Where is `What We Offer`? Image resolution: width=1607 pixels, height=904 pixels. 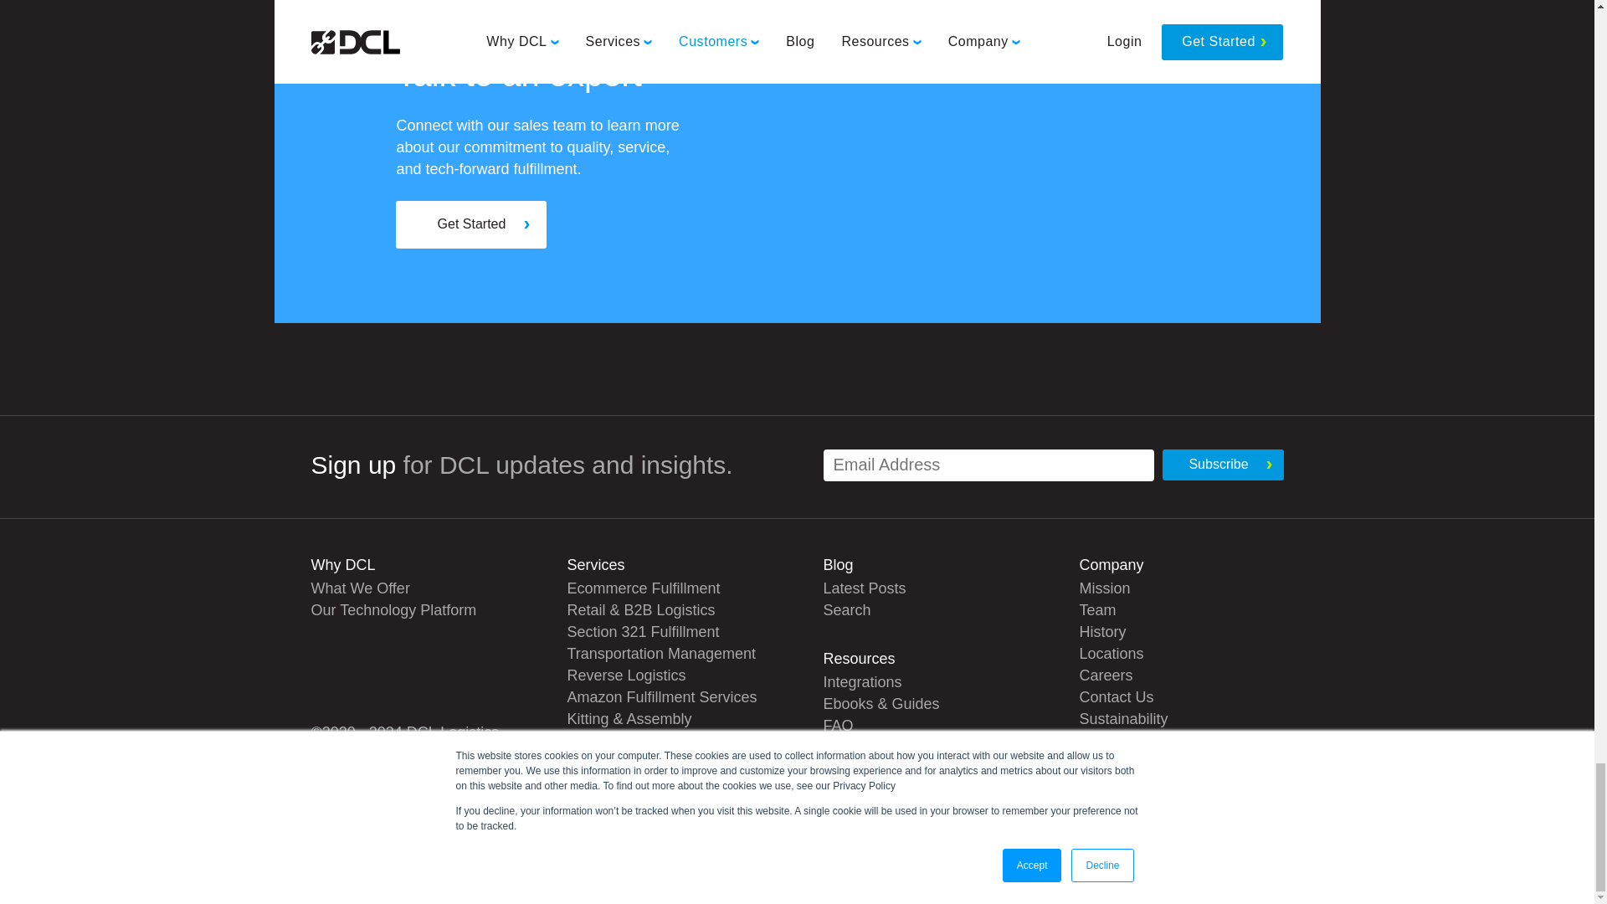
What We Offer is located at coordinates (360, 588).